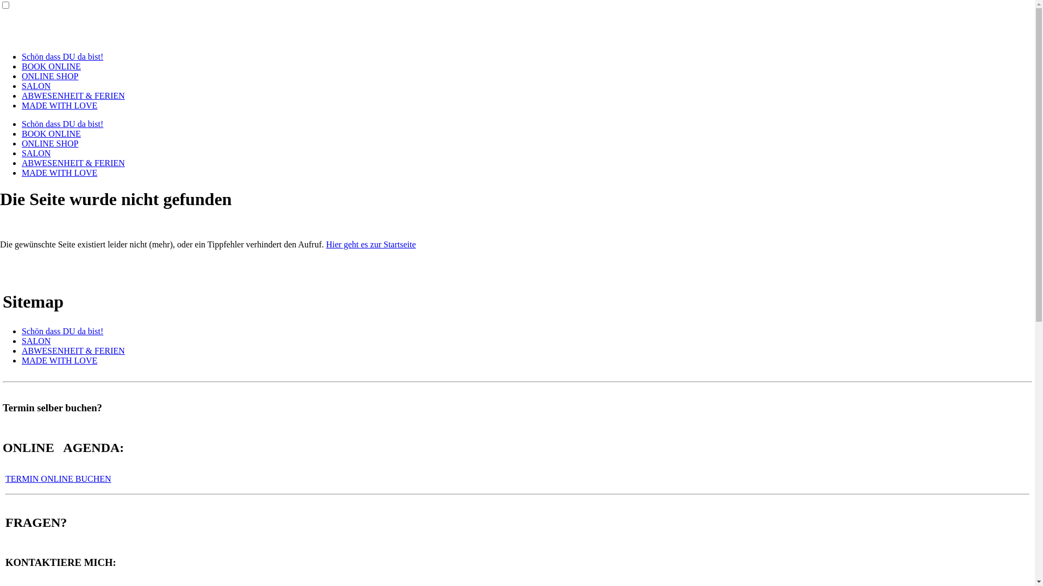  I want to click on MADE WITH LOVE, so click(60, 105).